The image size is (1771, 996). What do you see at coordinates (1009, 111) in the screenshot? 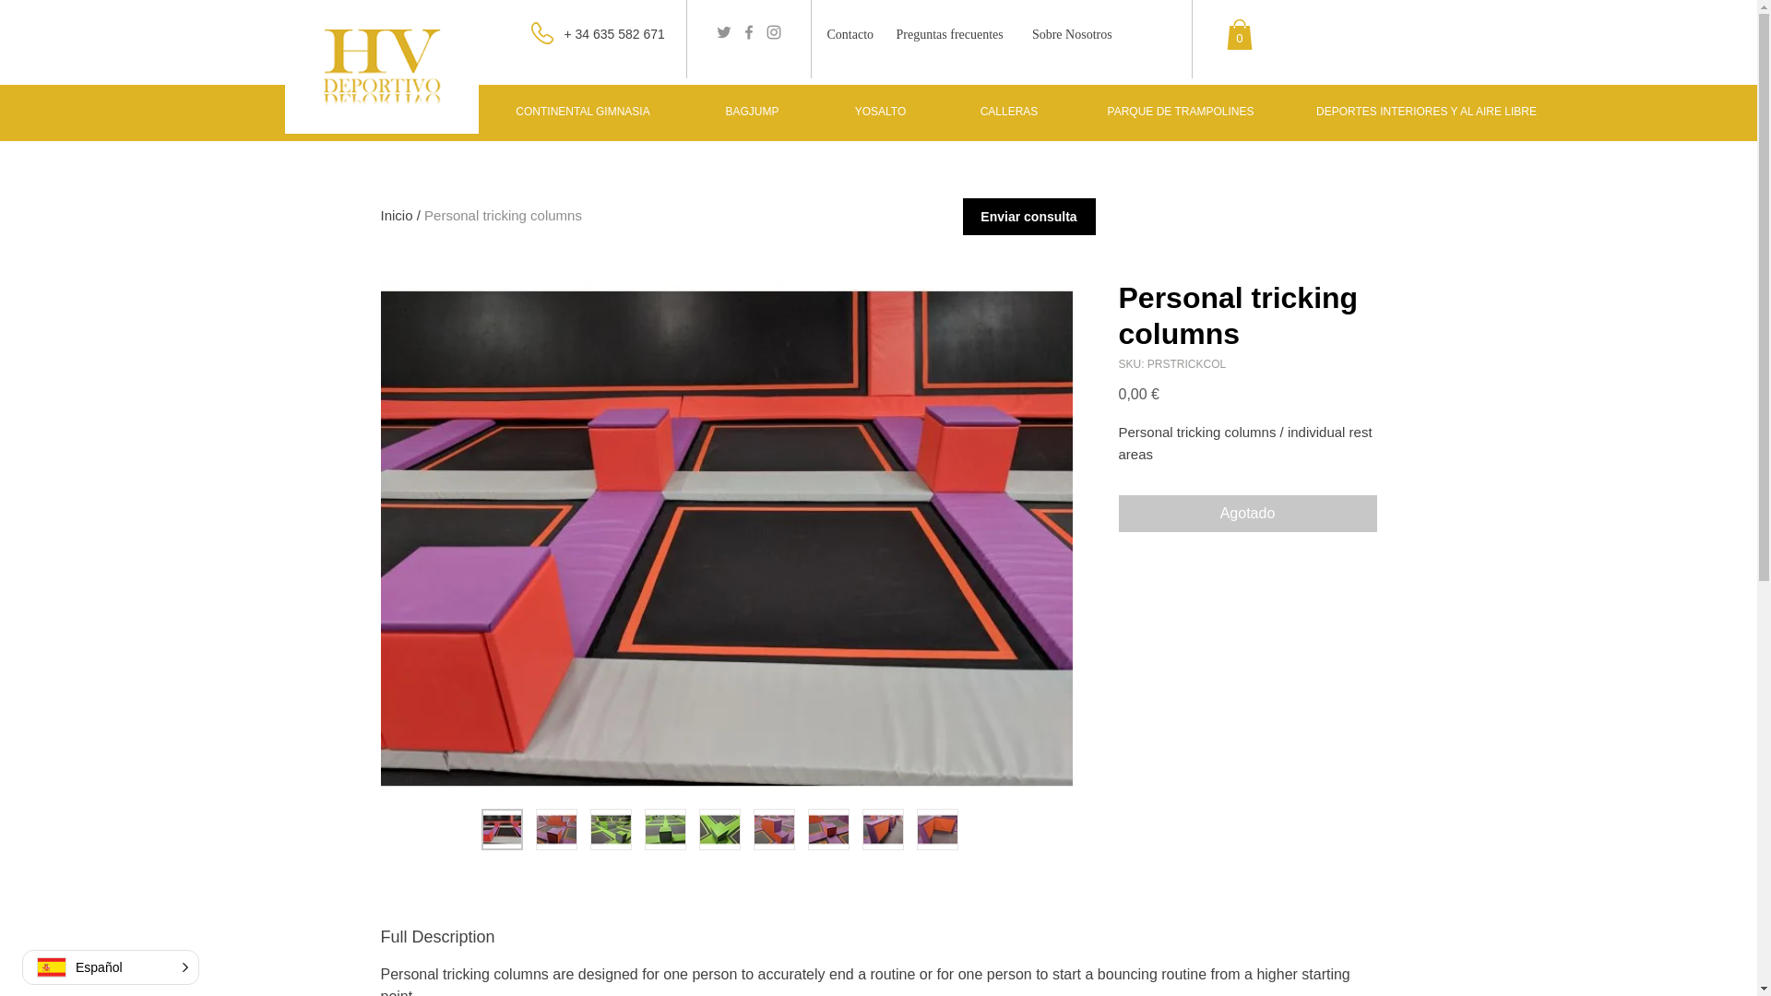
I see `CALLERAS` at bounding box center [1009, 111].